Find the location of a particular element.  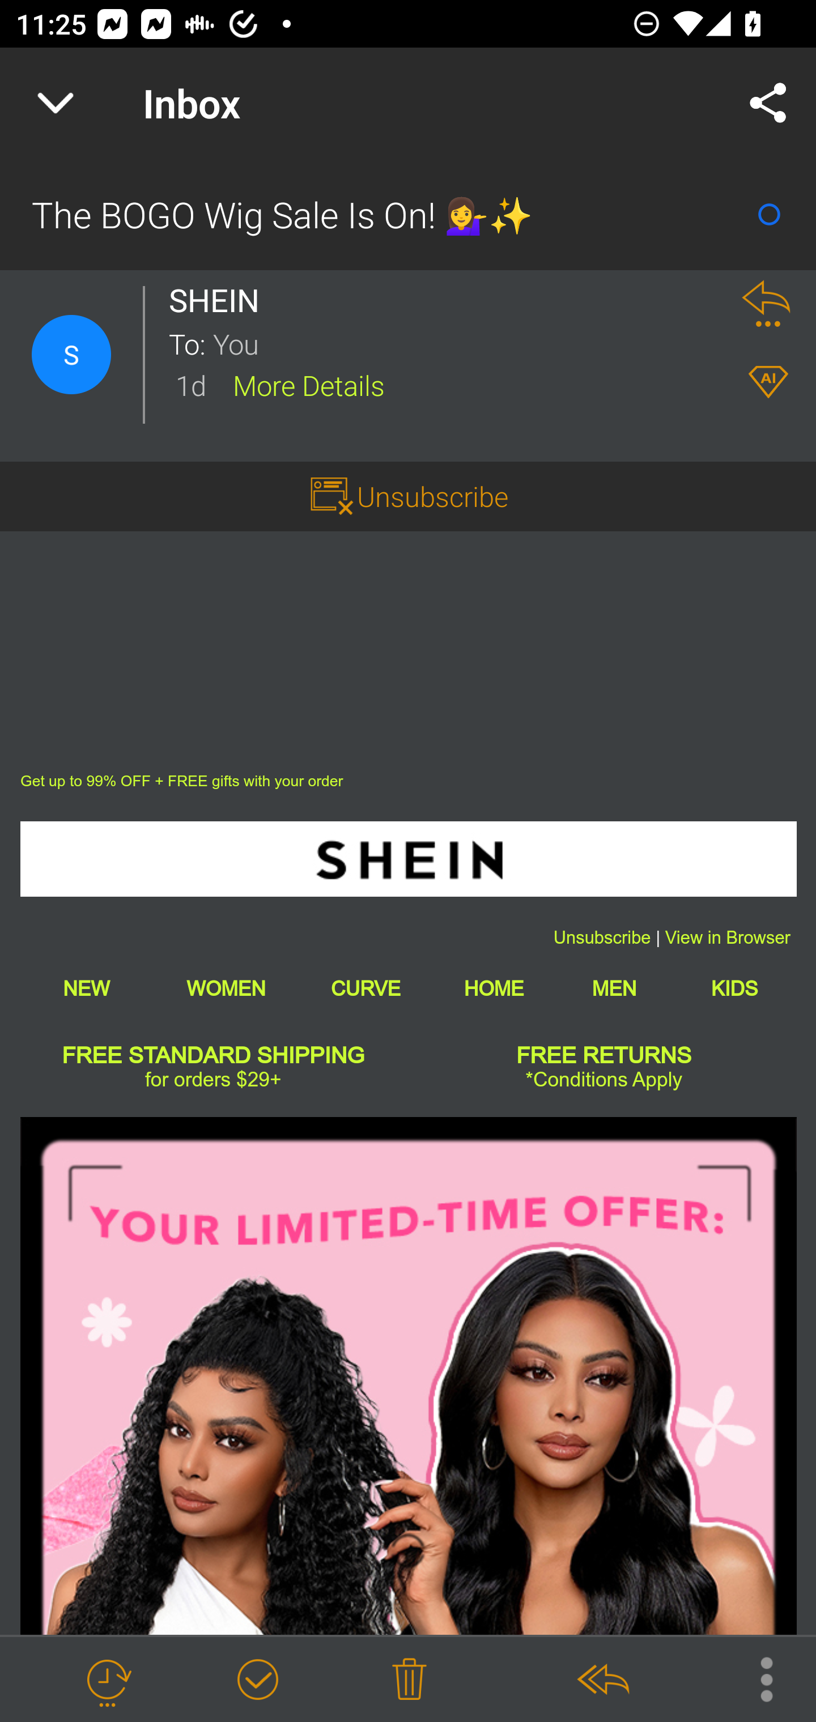

*Conditions Apply is located at coordinates (603, 1080).